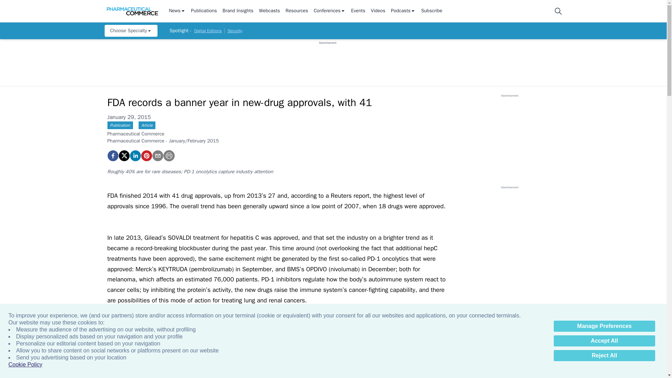 Image resolution: width=672 pixels, height=378 pixels. What do you see at coordinates (403, 11) in the screenshot?
I see `Podcasts` at bounding box center [403, 11].